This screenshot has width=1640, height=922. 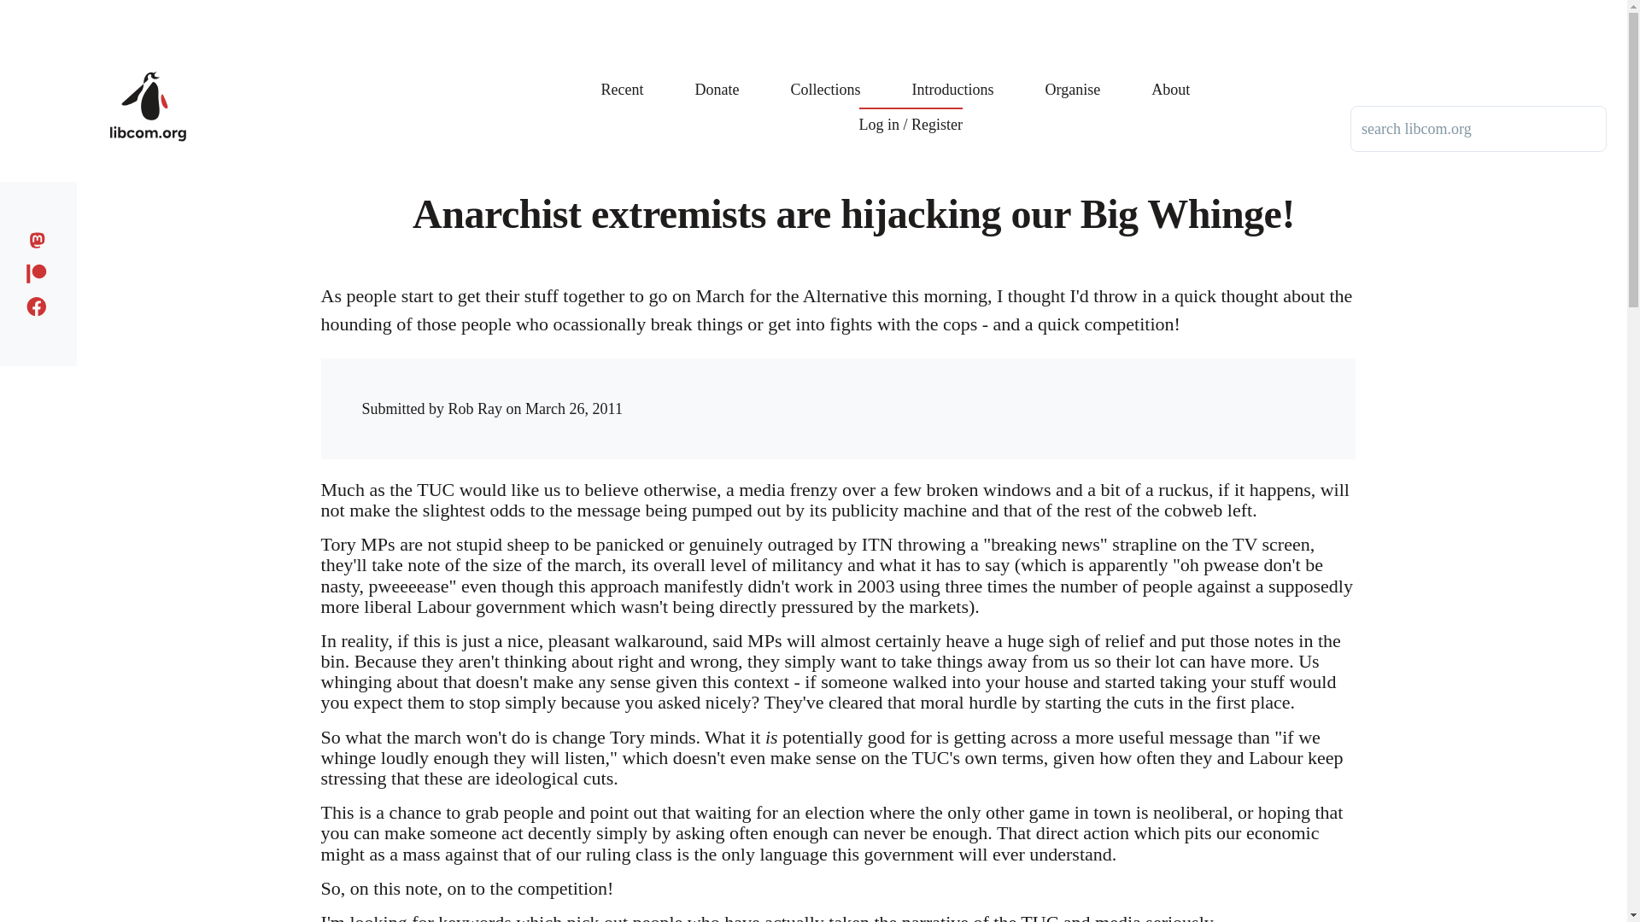 What do you see at coordinates (671, 8) in the screenshot?
I see `Skip to main content` at bounding box center [671, 8].